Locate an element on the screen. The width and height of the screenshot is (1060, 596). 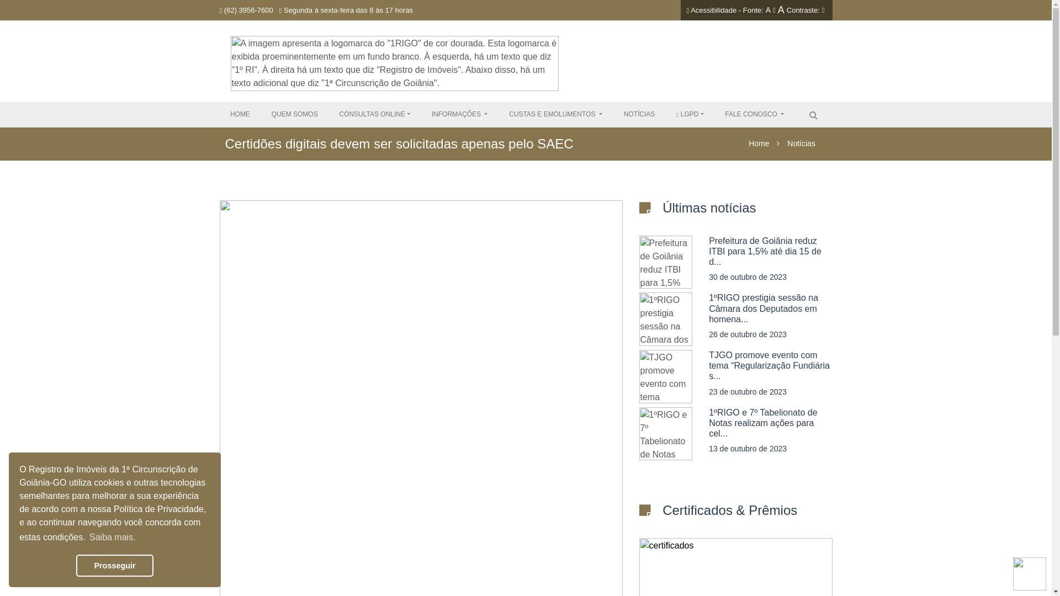
FALE CONOSCO is located at coordinates (754, 114).